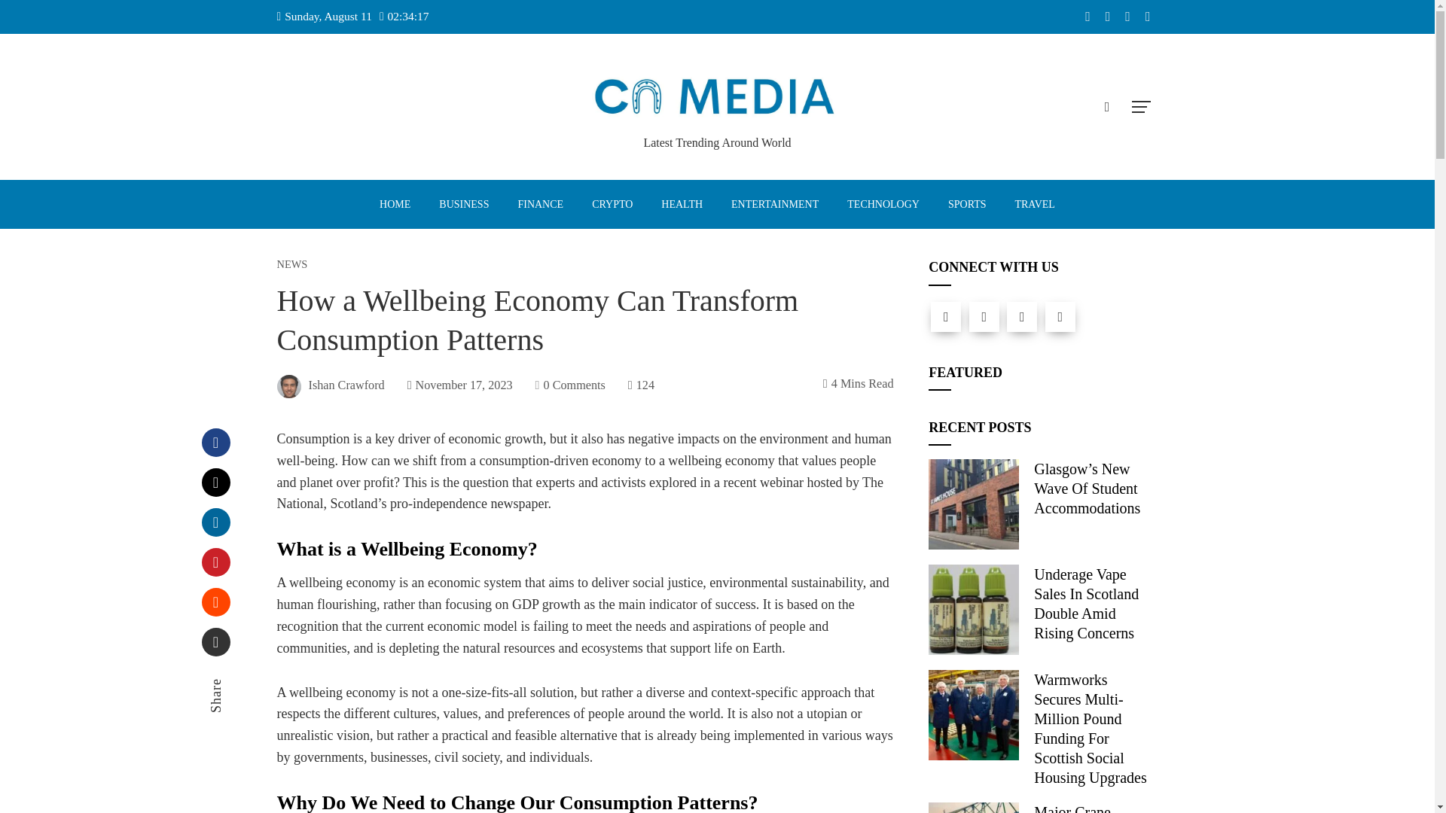 The height and width of the screenshot is (813, 1446). Describe the element at coordinates (1021, 316) in the screenshot. I see `Instagram` at that location.